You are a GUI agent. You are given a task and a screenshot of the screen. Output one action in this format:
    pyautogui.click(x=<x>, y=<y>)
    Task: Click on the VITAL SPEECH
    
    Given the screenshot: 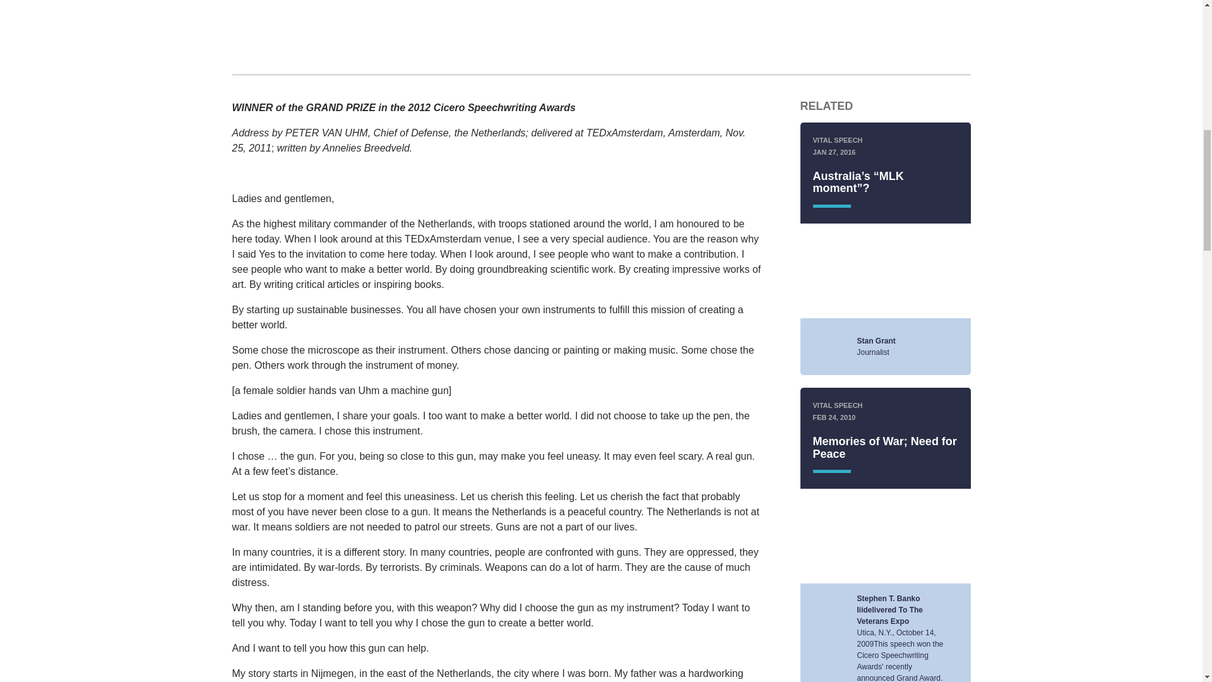 What is the action you would take?
    pyautogui.click(x=838, y=140)
    